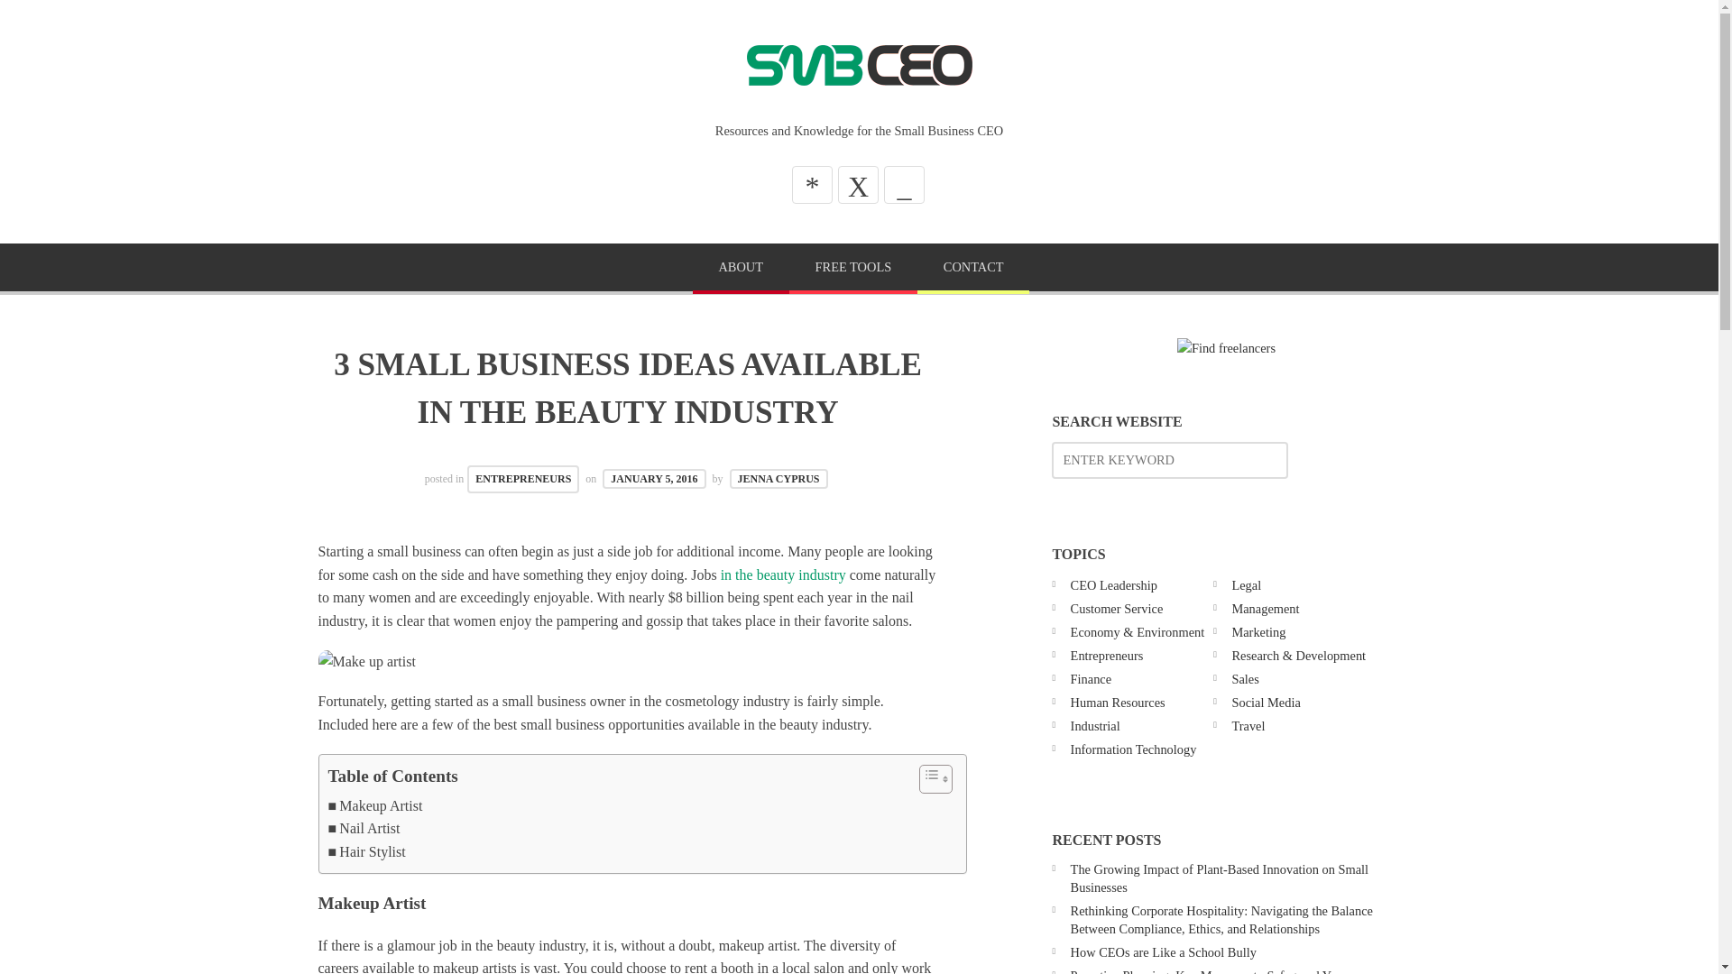 The width and height of the screenshot is (1732, 974). What do you see at coordinates (375, 806) in the screenshot?
I see `Makeup Artist` at bounding box center [375, 806].